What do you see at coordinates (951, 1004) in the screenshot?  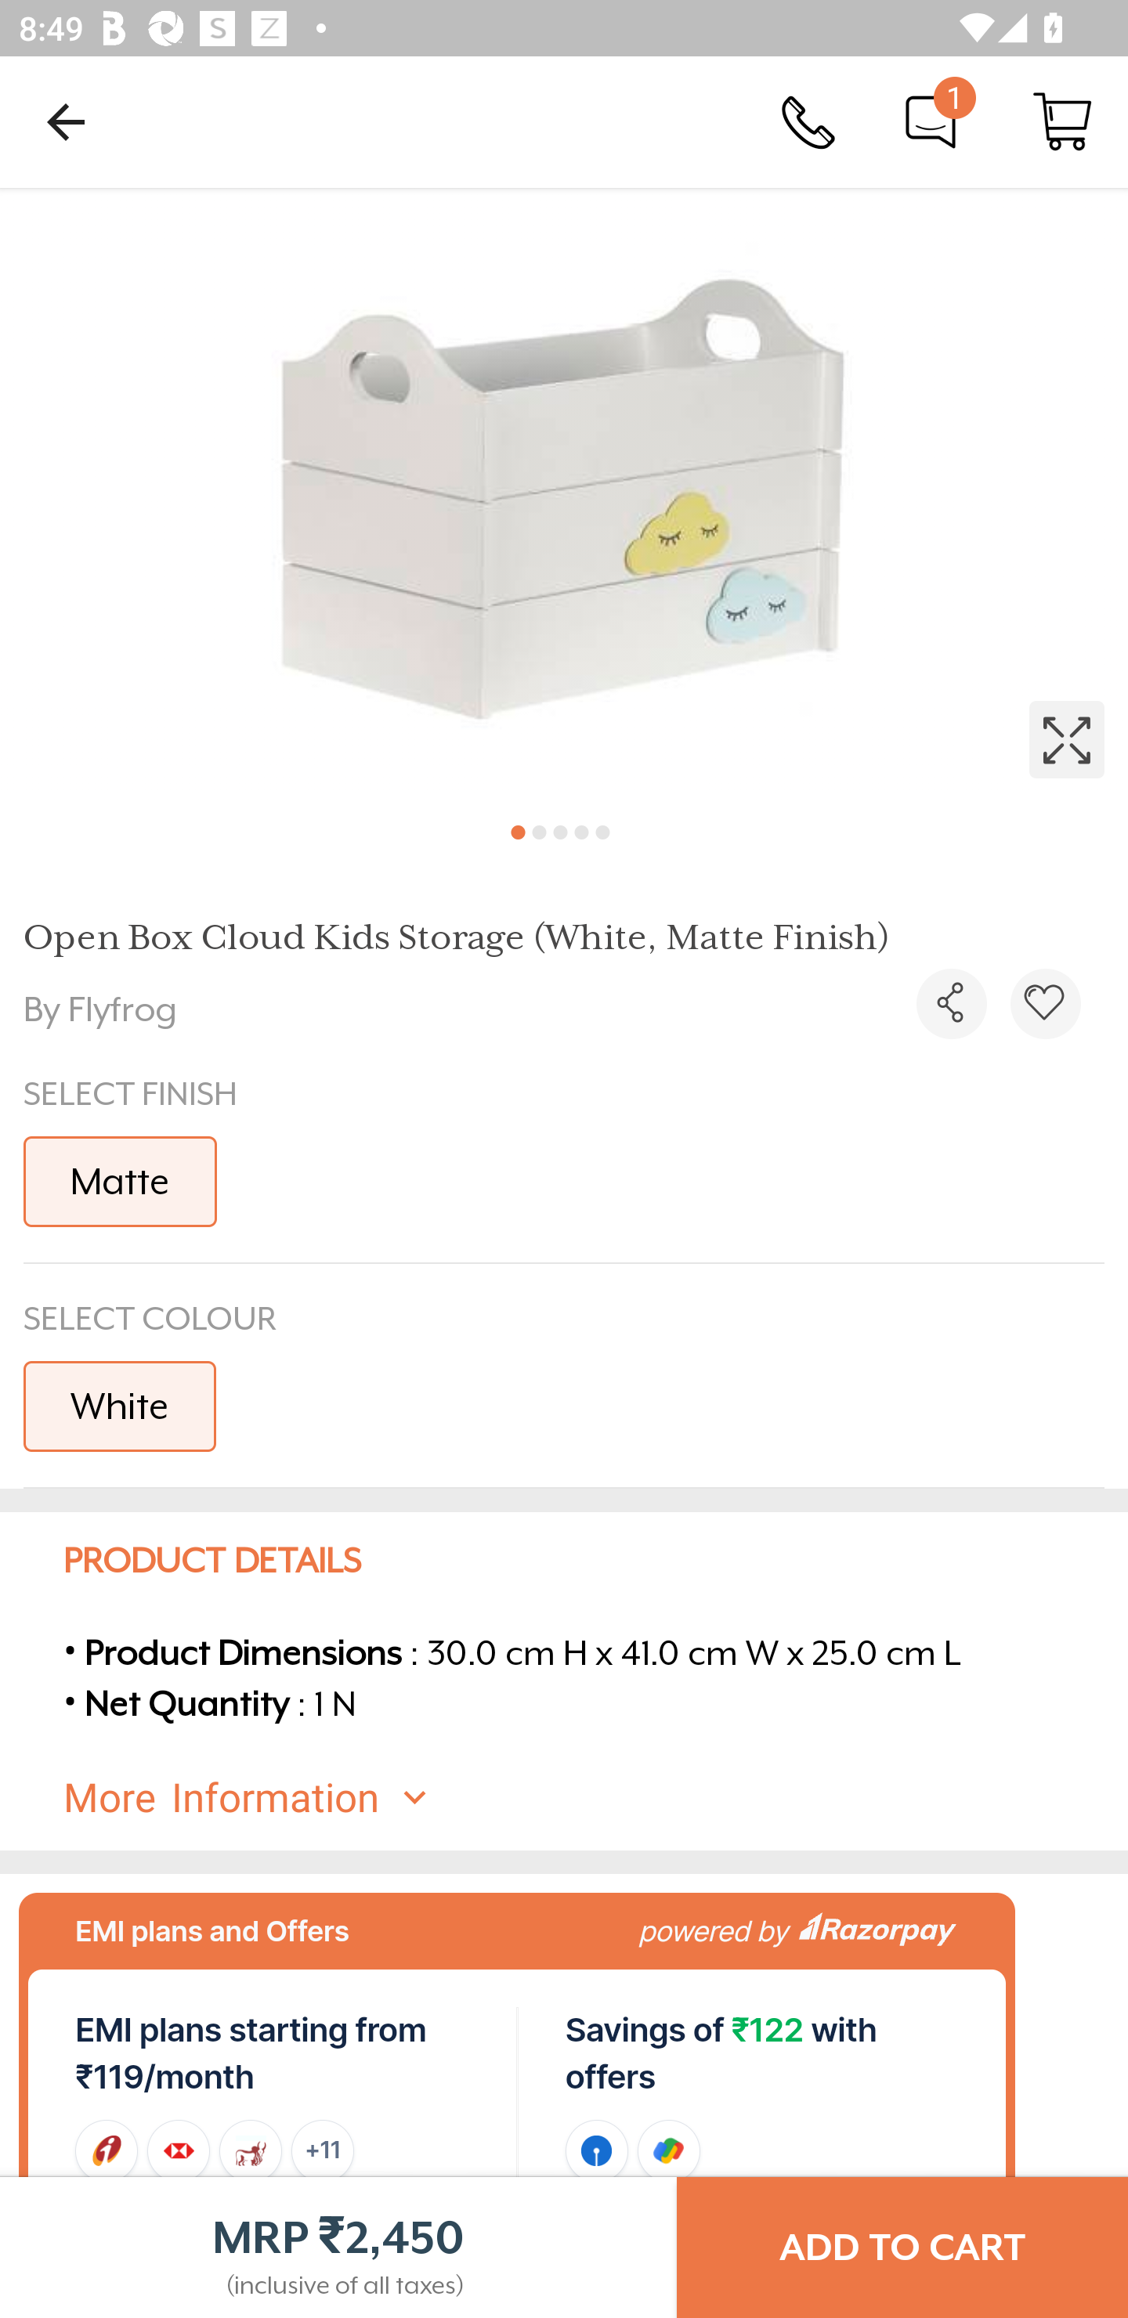 I see `` at bounding box center [951, 1004].